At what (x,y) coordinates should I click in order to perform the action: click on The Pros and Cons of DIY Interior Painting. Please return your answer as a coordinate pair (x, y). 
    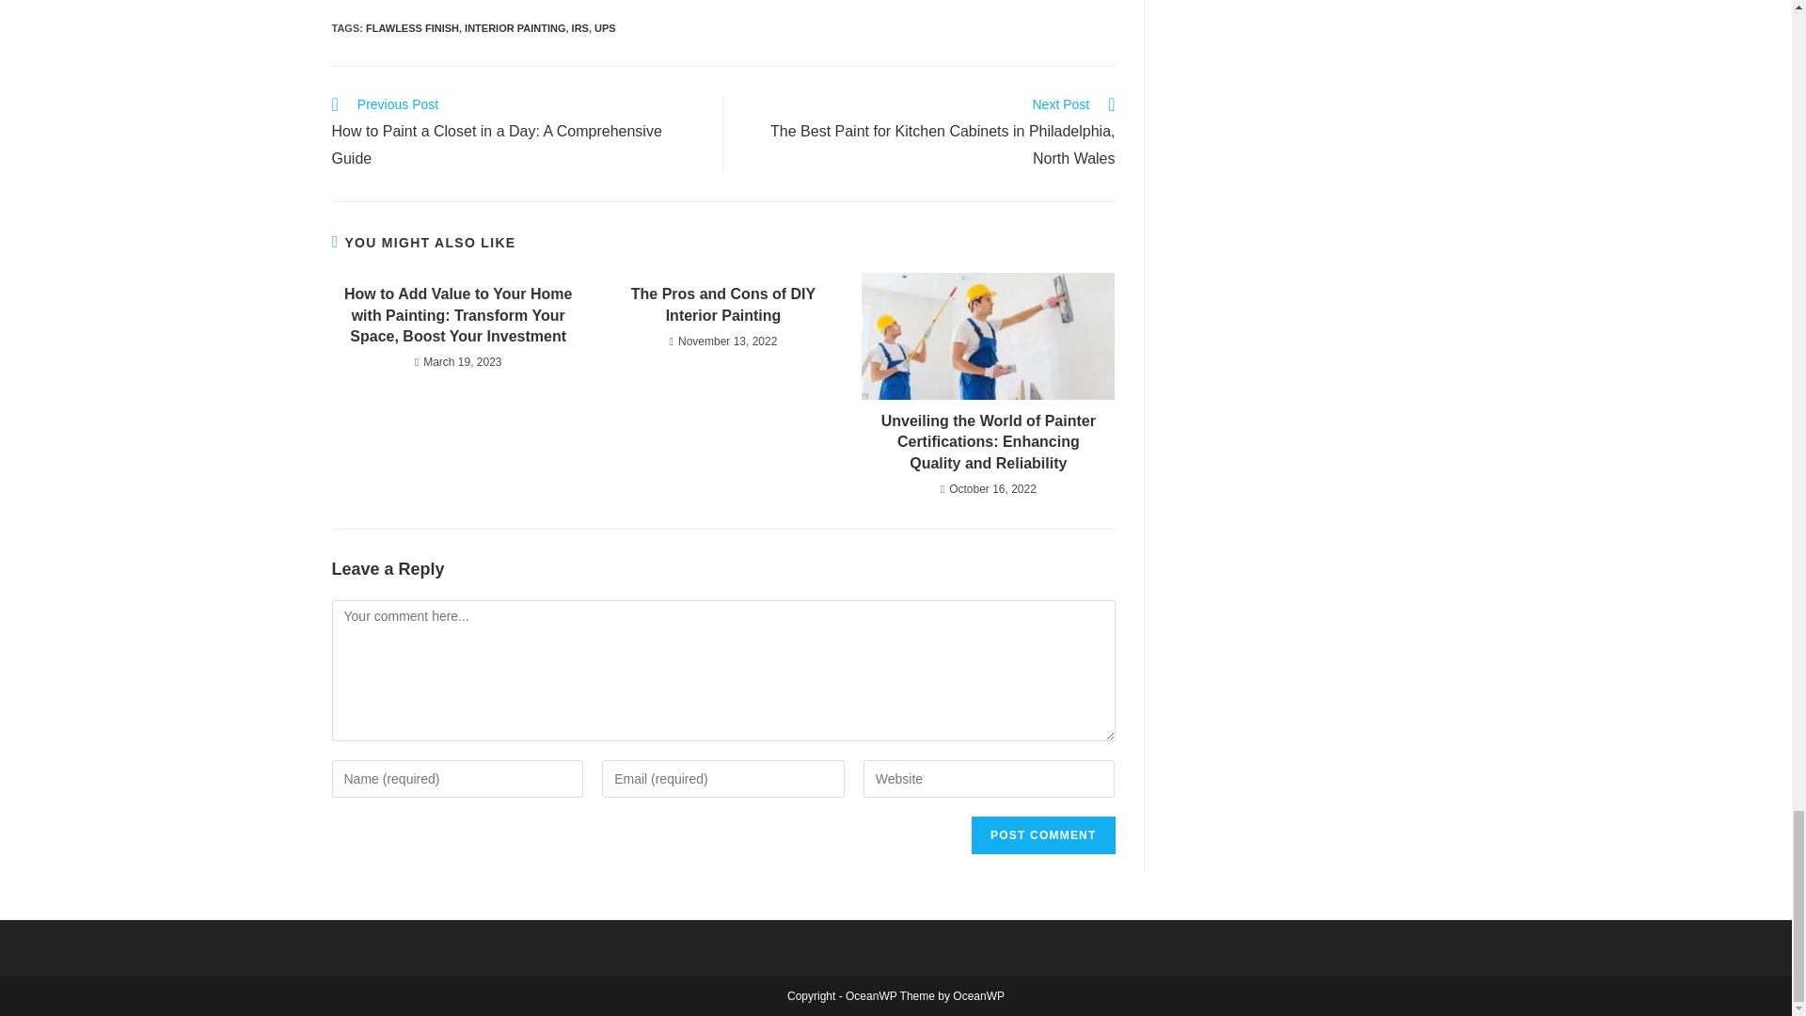
    Looking at the image, I should click on (722, 305).